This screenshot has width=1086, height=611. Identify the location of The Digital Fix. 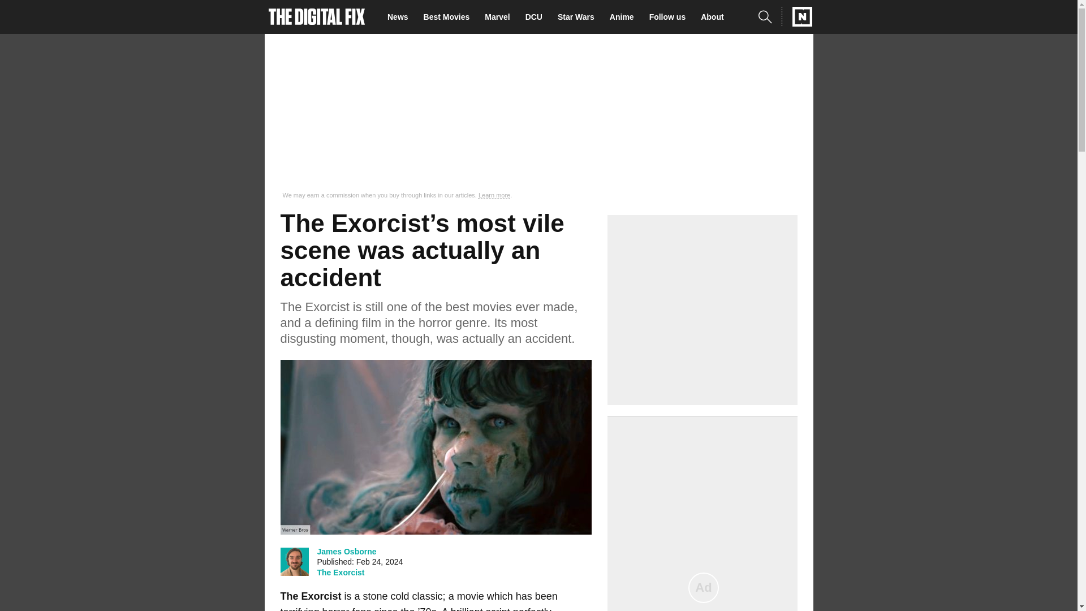
(317, 17).